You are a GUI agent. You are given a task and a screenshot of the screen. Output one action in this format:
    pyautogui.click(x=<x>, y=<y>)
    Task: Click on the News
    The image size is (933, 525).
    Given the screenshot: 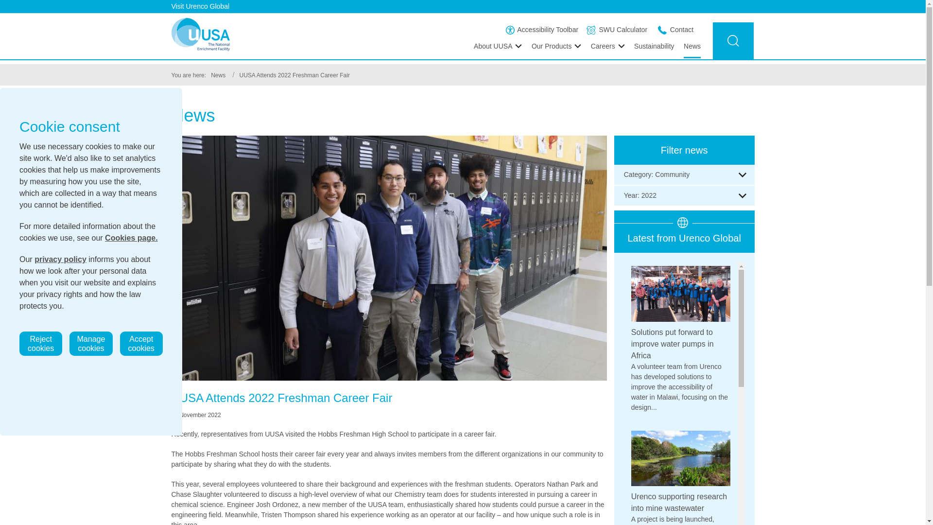 What is the action you would take?
    pyautogui.click(x=218, y=75)
    